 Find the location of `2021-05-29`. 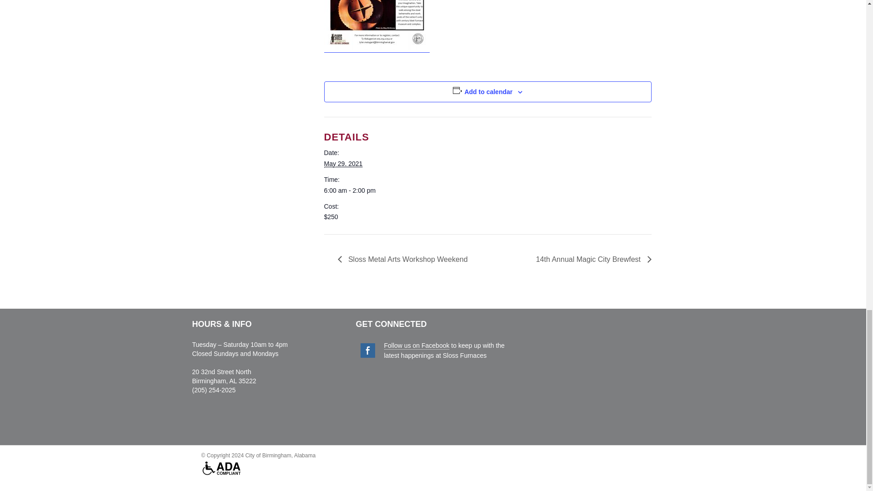

2021-05-29 is located at coordinates (362, 190).